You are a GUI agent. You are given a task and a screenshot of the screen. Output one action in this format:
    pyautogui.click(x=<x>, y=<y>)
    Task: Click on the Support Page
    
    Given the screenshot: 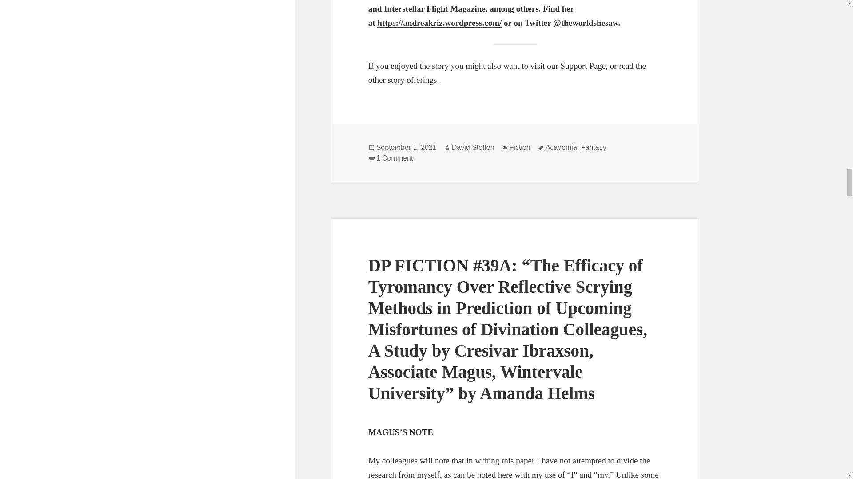 What is the action you would take?
    pyautogui.click(x=583, y=66)
    